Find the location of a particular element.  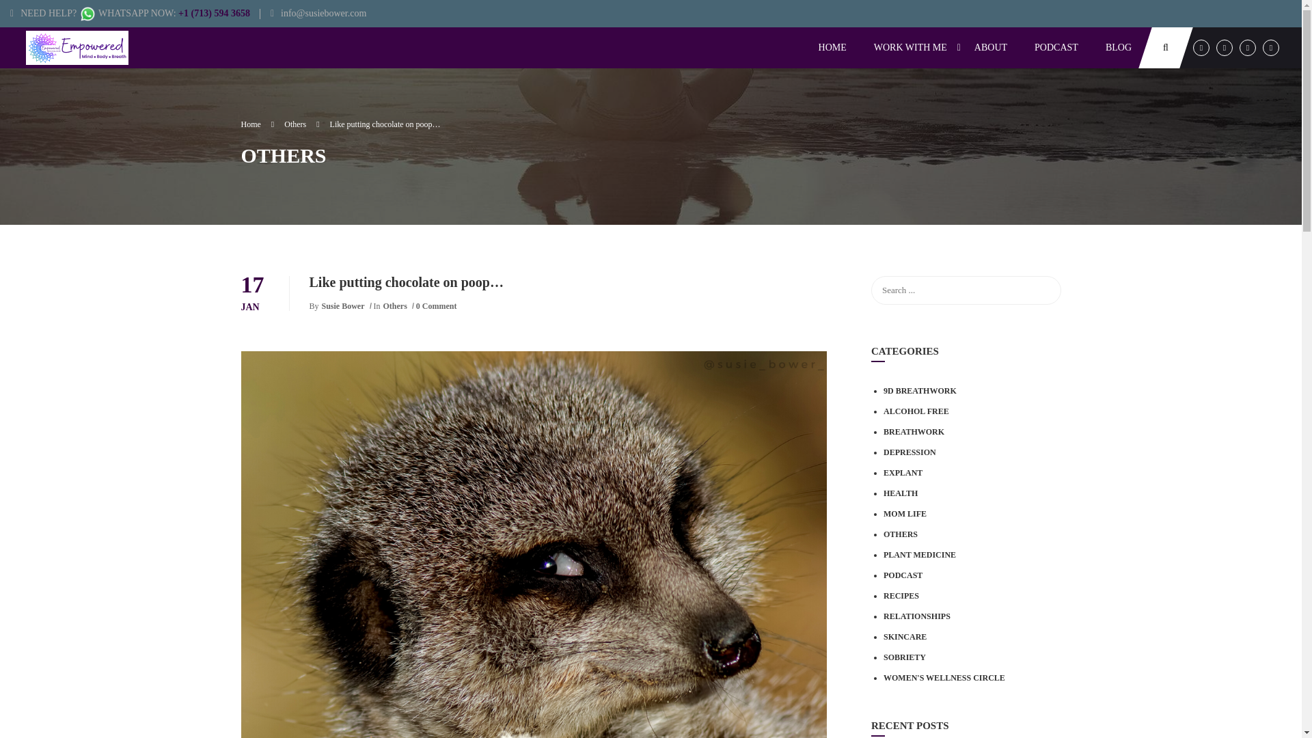

BLOG is located at coordinates (1118, 48).